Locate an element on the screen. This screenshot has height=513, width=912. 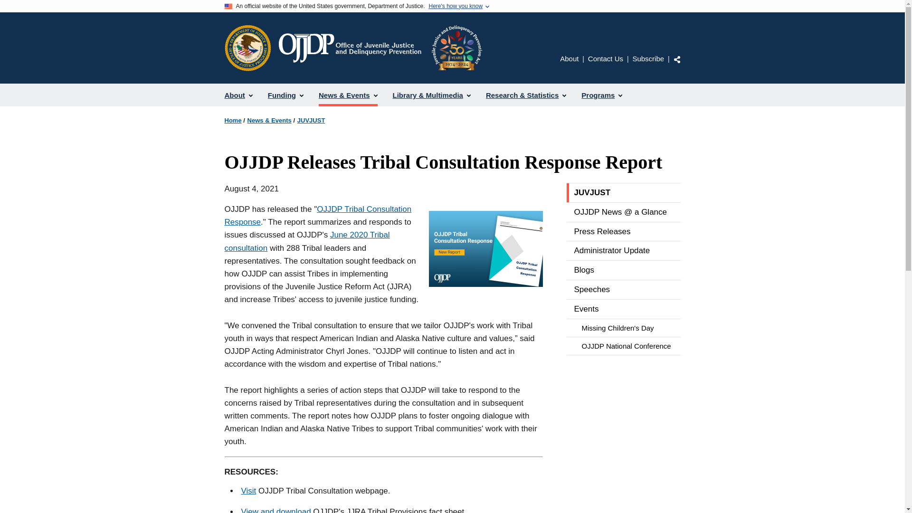
Press Releases is located at coordinates (623, 231).